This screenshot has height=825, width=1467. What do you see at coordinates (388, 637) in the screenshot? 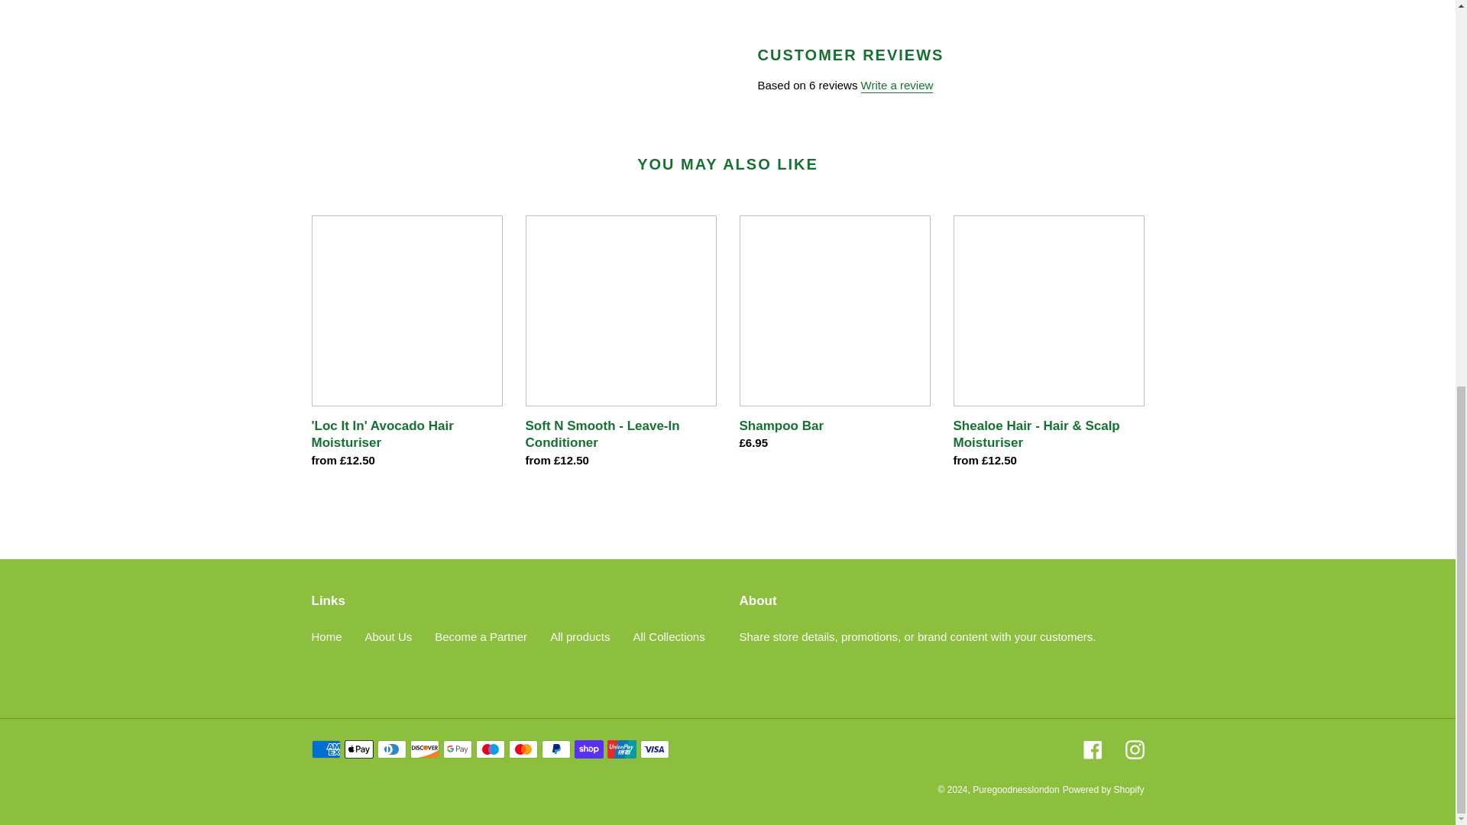
I see `About Us` at bounding box center [388, 637].